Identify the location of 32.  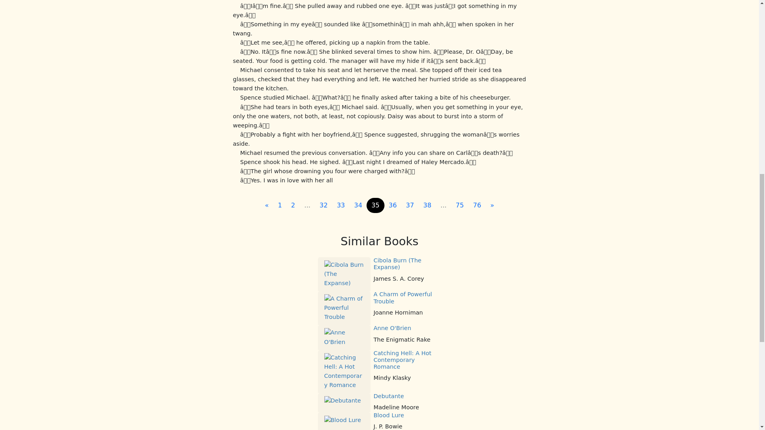
(323, 205).